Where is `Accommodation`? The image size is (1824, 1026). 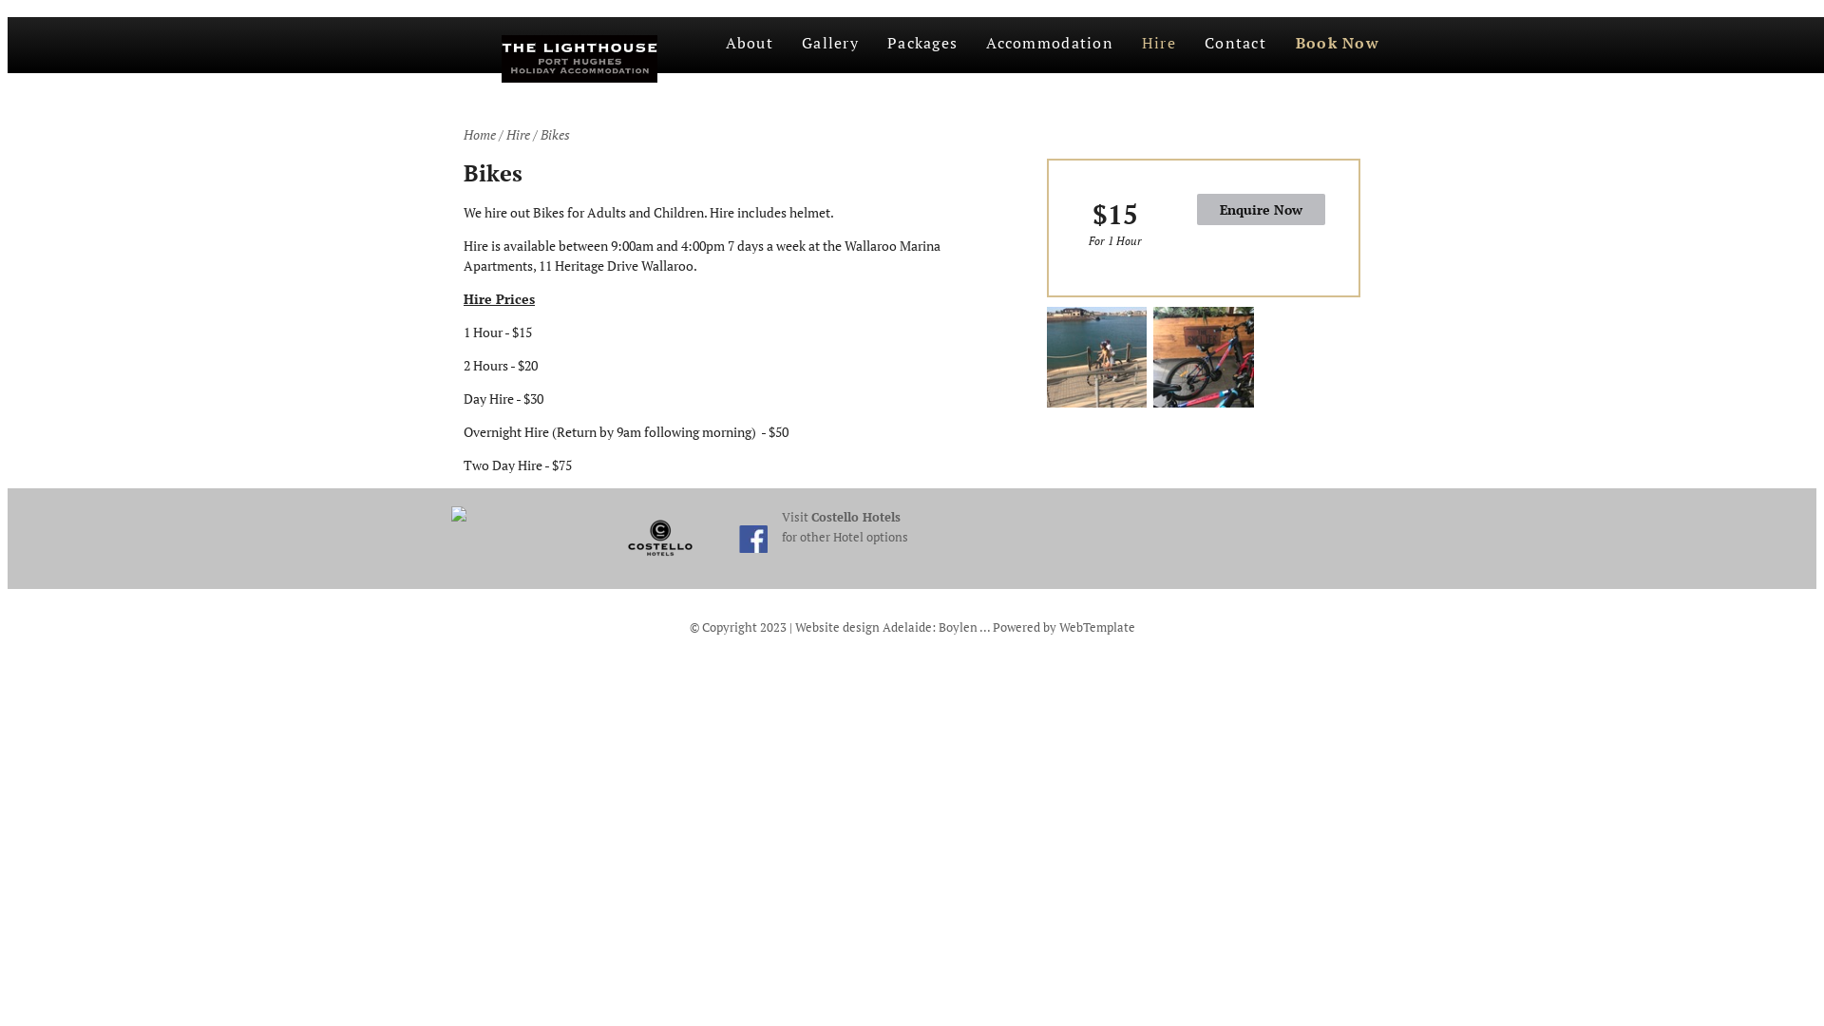
Accommodation is located at coordinates (1050, 46).